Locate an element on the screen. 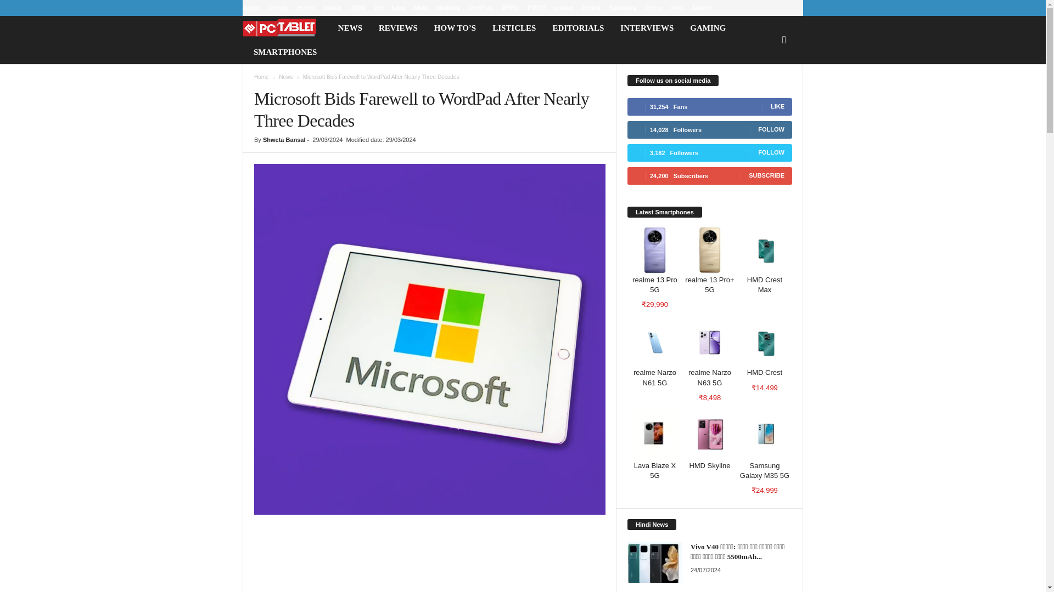 This screenshot has height=592, width=1054. GAMING is located at coordinates (708, 28).